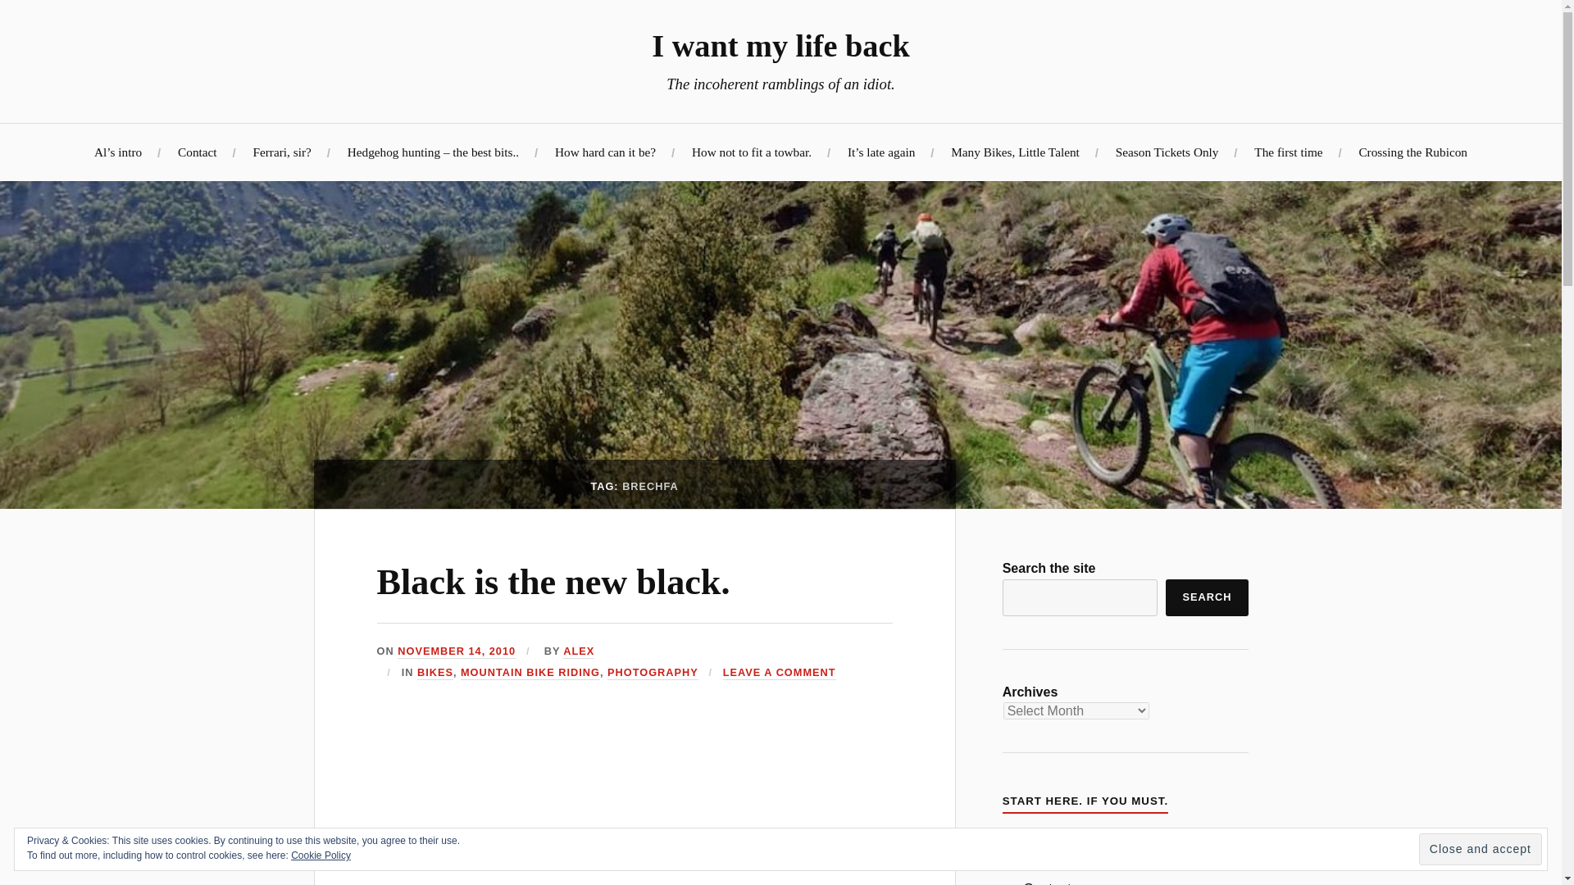 The image size is (1574, 885). What do you see at coordinates (1412, 152) in the screenshot?
I see `Crossing the Rubicon` at bounding box center [1412, 152].